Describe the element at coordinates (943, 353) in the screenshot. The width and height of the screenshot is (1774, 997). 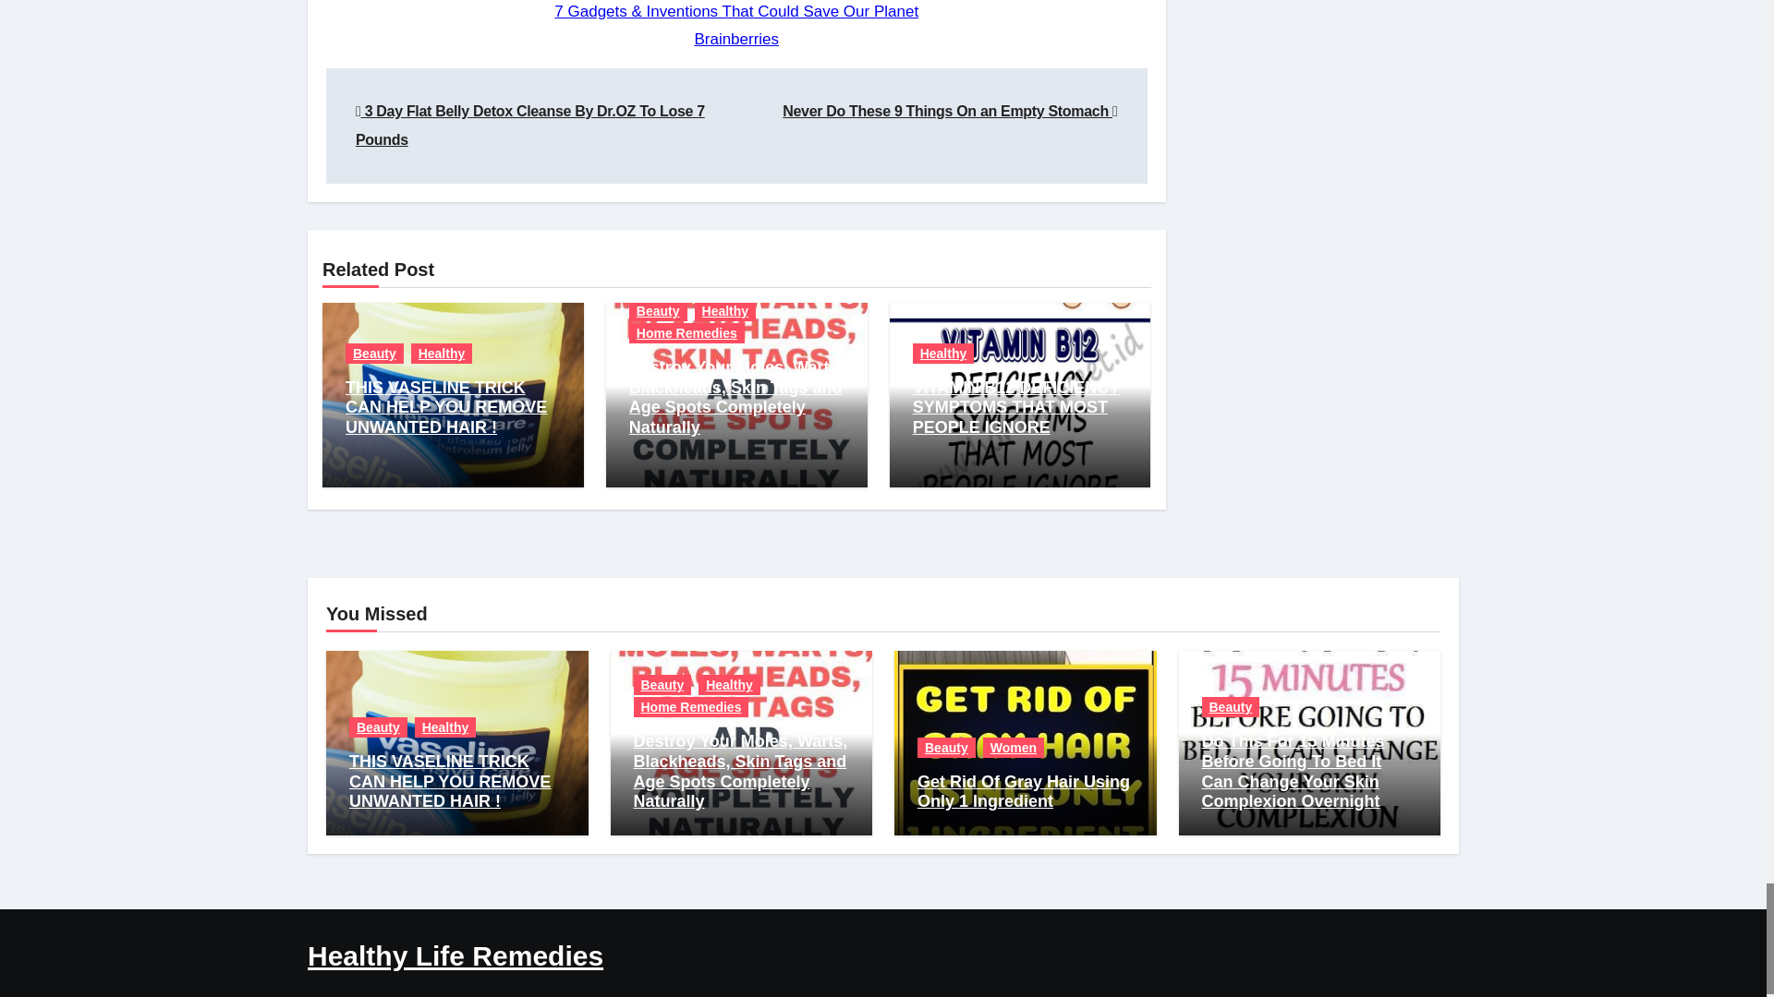
I see `Healthy` at that location.